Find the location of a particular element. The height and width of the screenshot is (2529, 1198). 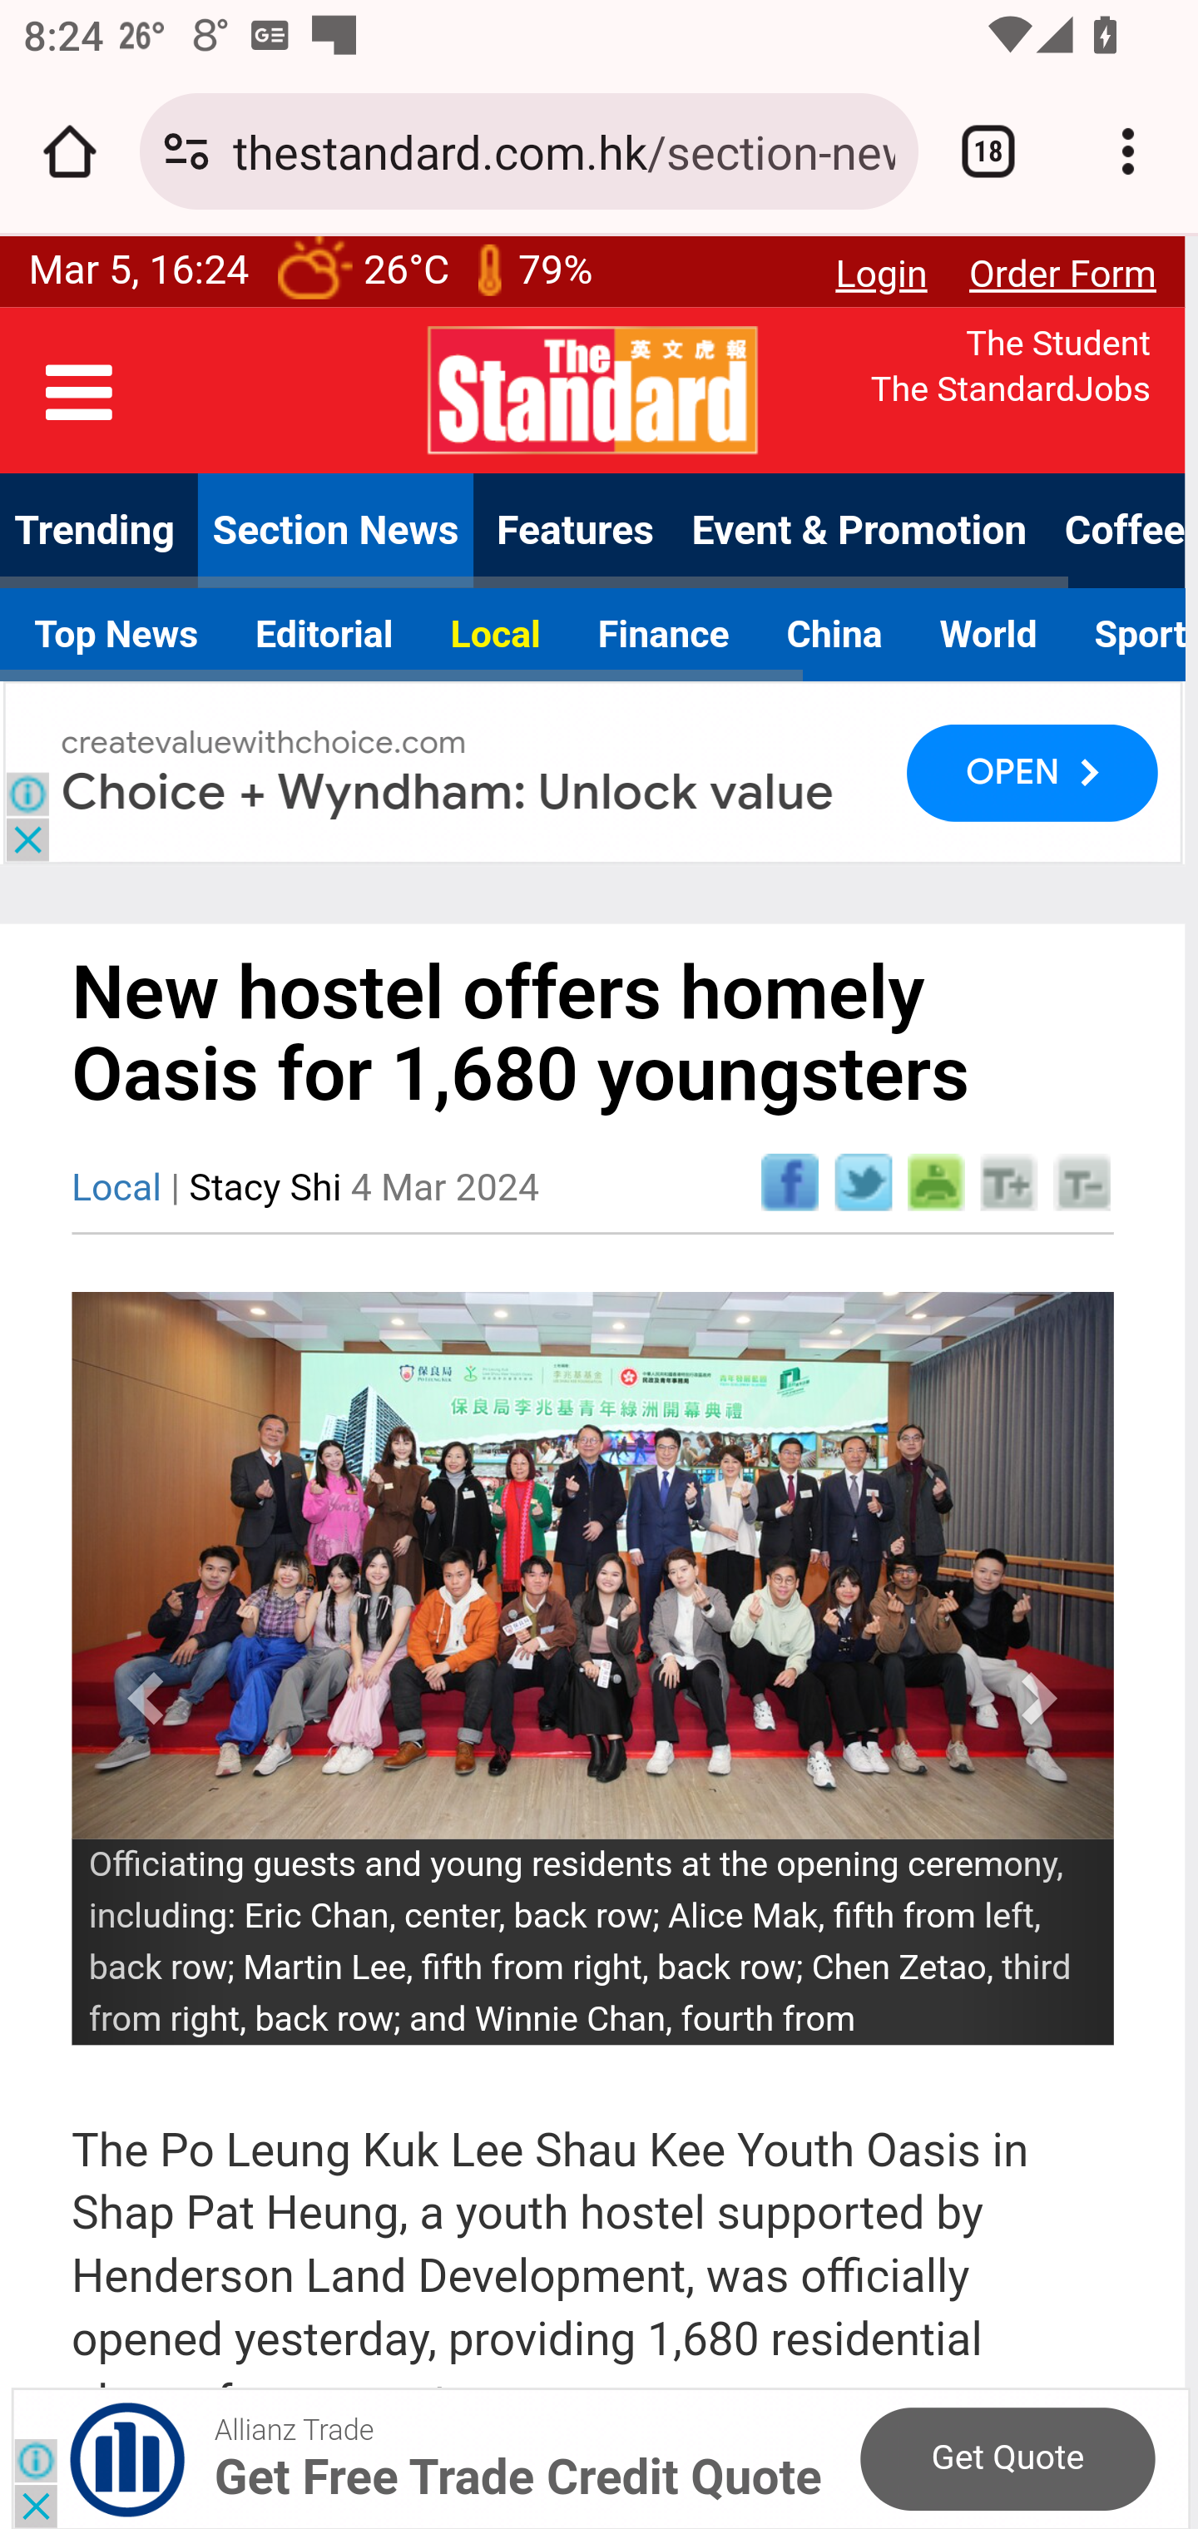

Features is located at coordinates (574, 532).